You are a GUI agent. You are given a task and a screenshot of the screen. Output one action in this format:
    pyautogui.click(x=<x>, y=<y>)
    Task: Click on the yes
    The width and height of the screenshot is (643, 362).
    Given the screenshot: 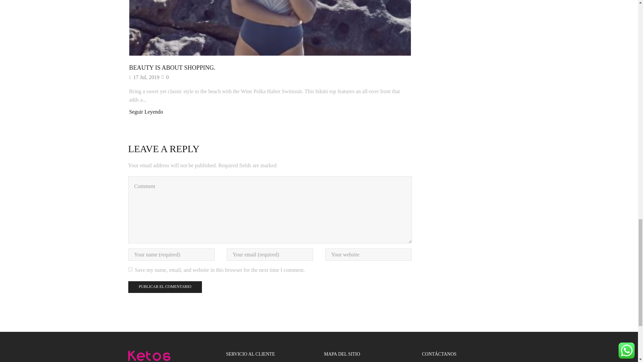 What is the action you would take?
    pyautogui.click(x=130, y=269)
    